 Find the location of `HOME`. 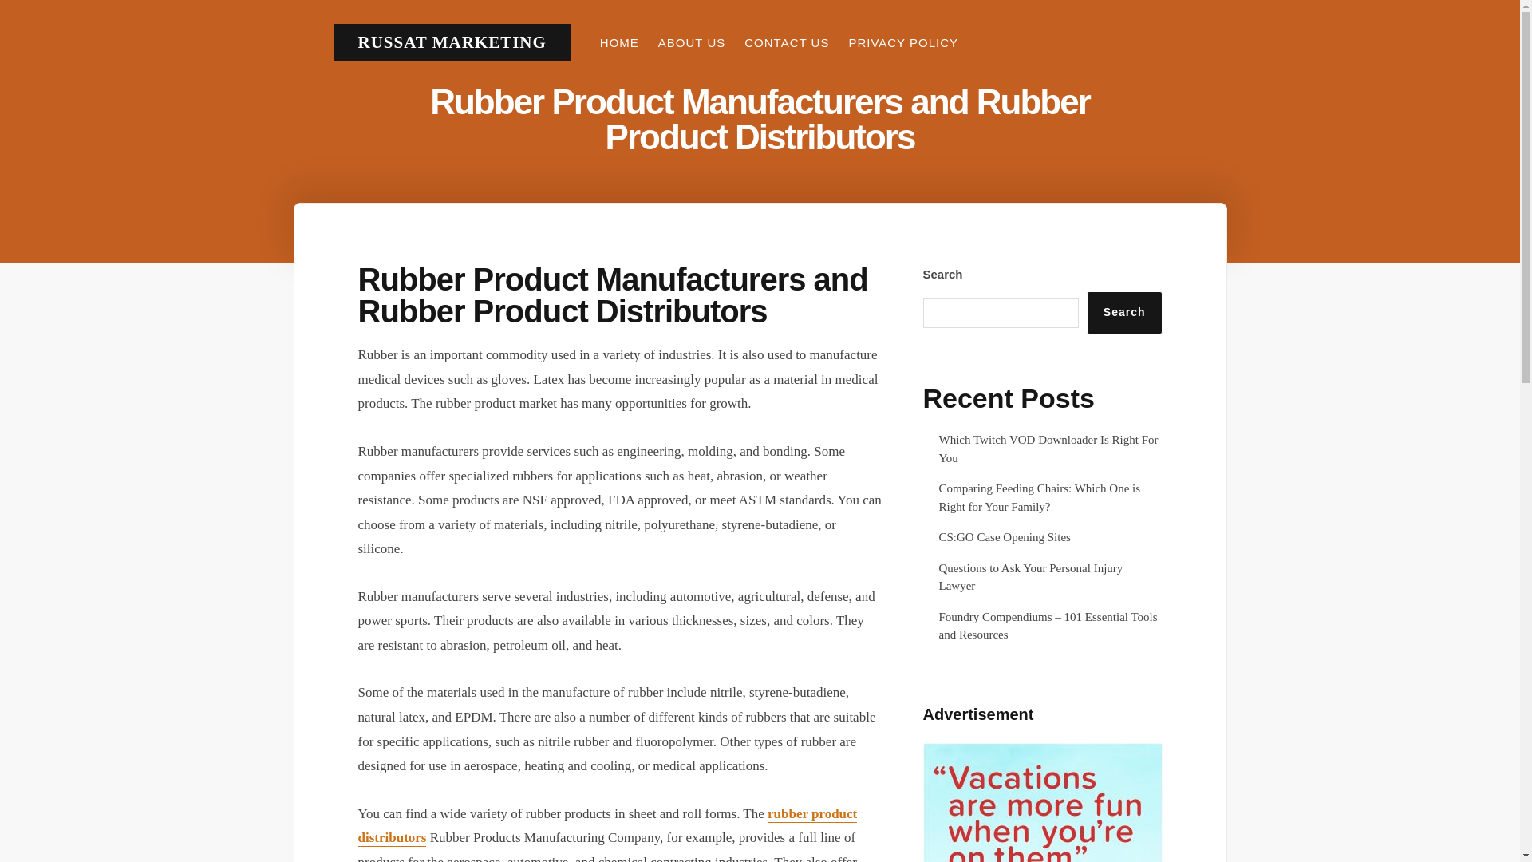

HOME is located at coordinates (619, 42).